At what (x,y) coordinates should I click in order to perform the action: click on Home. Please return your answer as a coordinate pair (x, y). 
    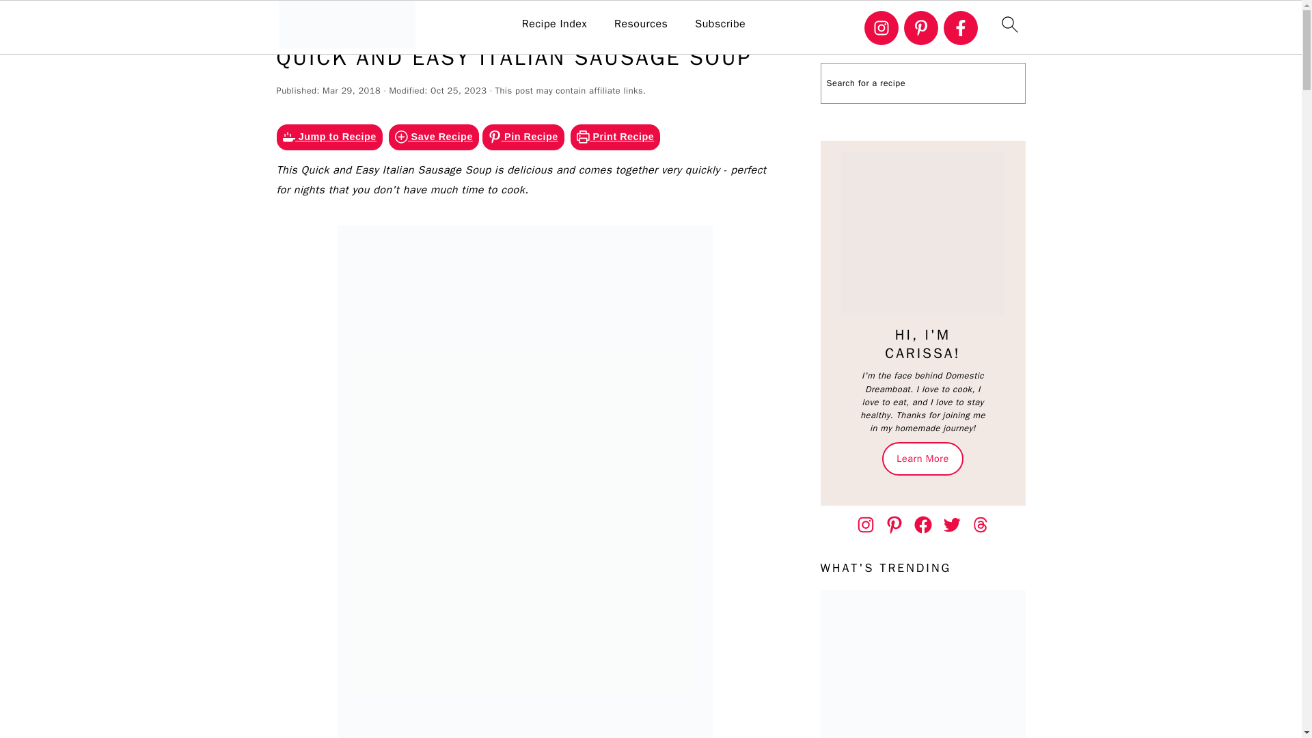
    Looking at the image, I should click on (363, 19).